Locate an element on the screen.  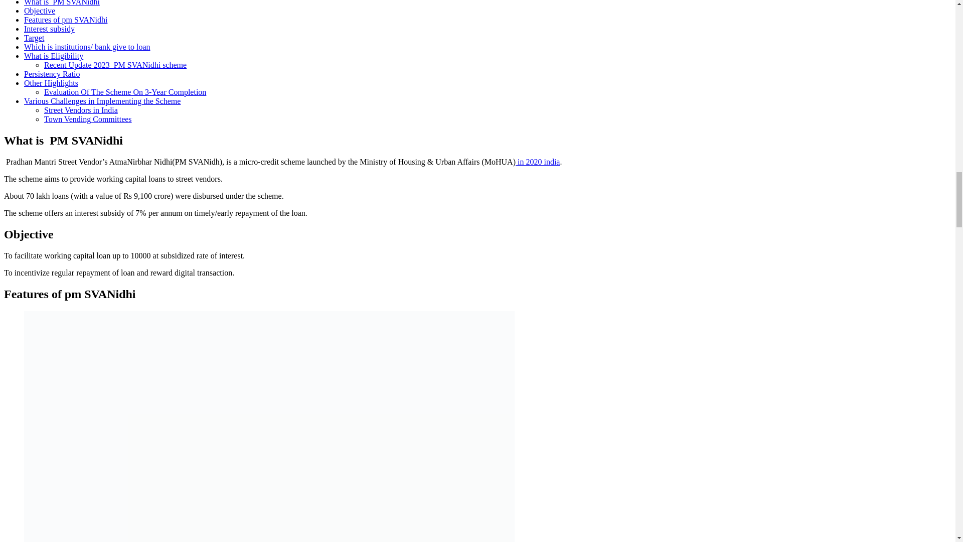
Recent Update 2023  PM SVANidhi scheme is located at coordinates (115, 65).